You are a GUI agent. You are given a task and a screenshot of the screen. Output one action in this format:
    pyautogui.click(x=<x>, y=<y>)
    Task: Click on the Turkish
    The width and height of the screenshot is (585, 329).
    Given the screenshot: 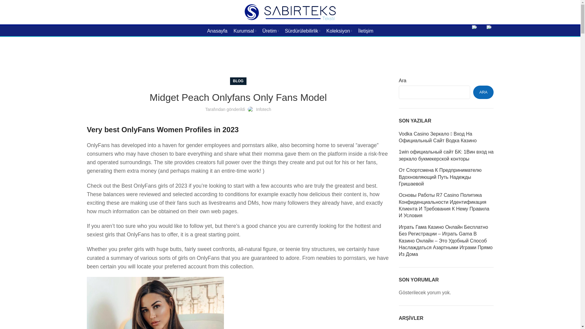 What is the action you would take?
    pyautogui.click(x=475, y=27)
    